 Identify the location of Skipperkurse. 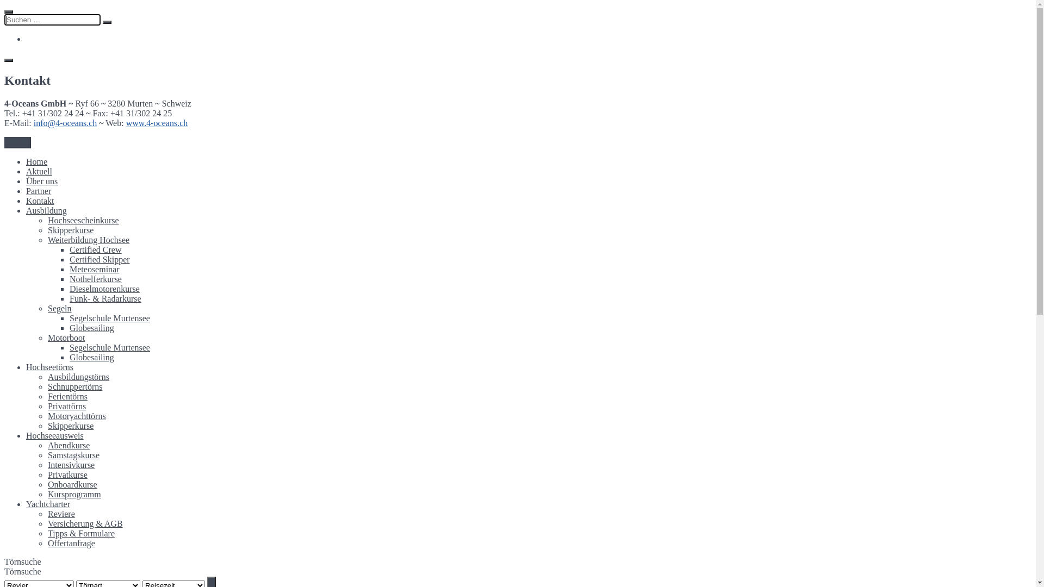
(71, 230).